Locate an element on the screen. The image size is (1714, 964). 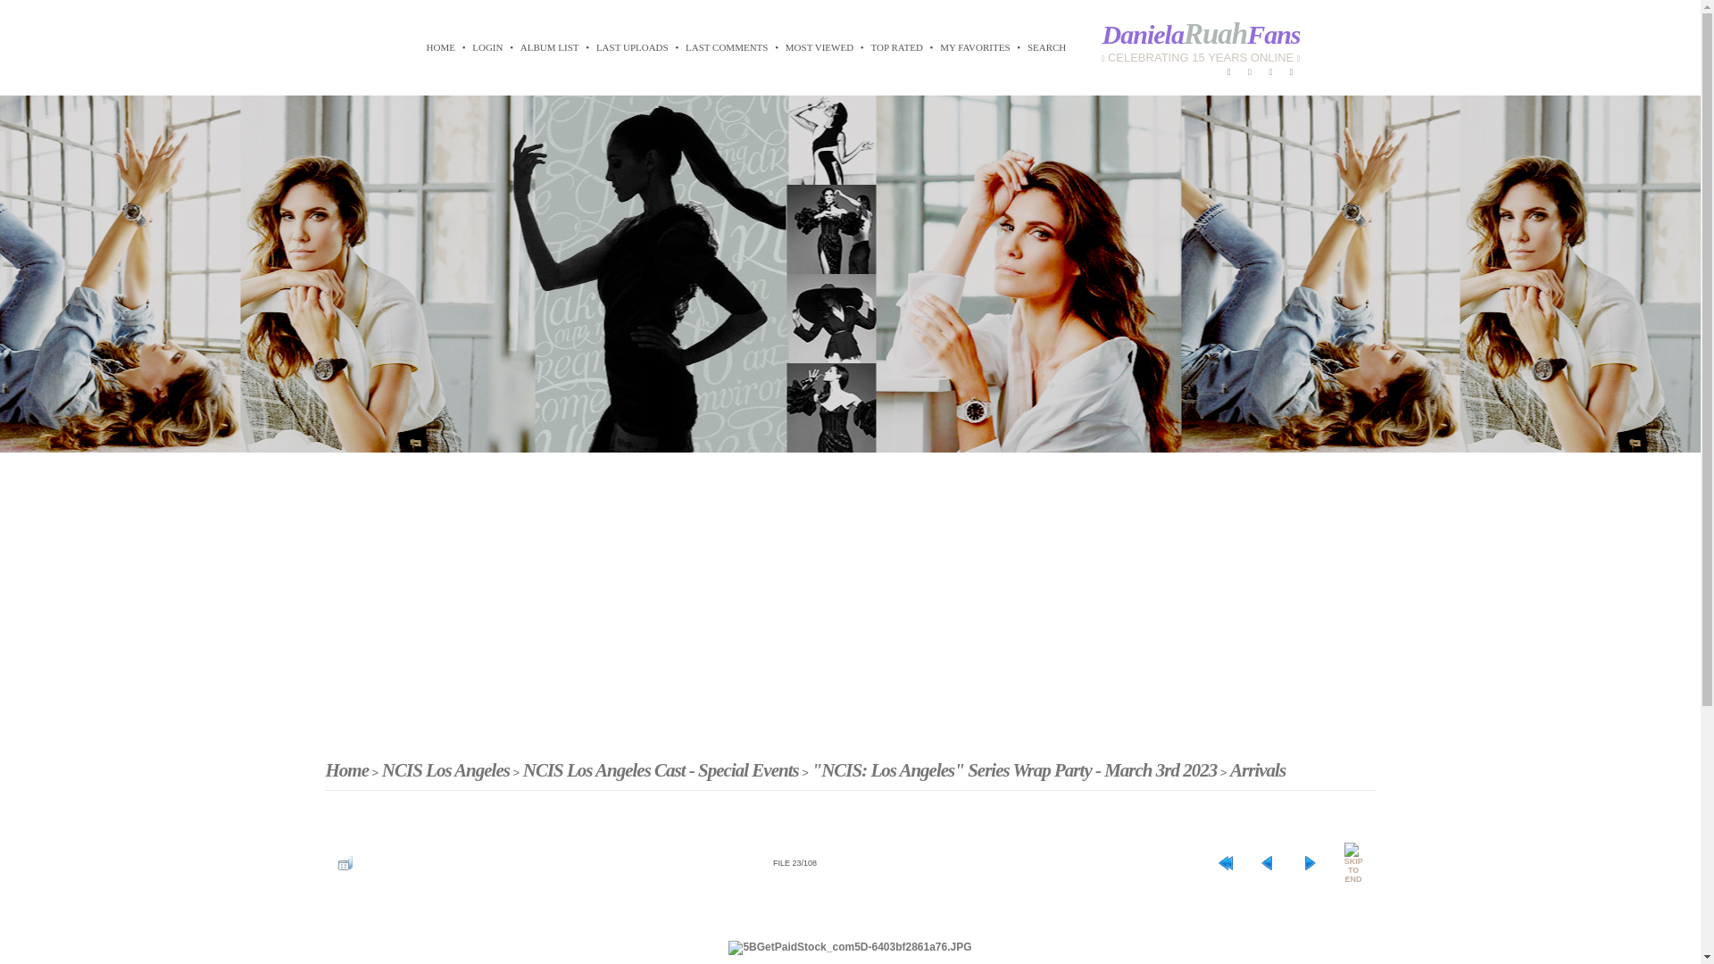
ALBUM LIST is located at coordinates (550, 46).